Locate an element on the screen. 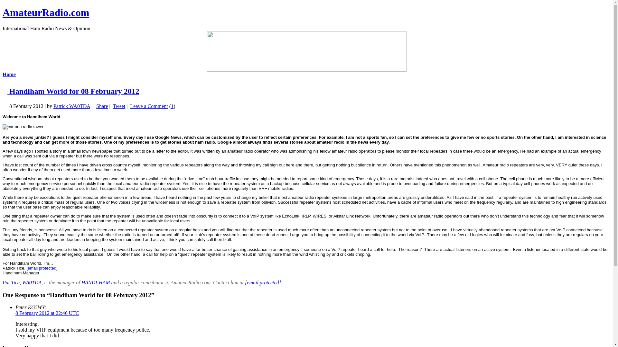 This screenshot has height=347, width=618. Patrick WA0TDA is located at coordinates (71, 106).